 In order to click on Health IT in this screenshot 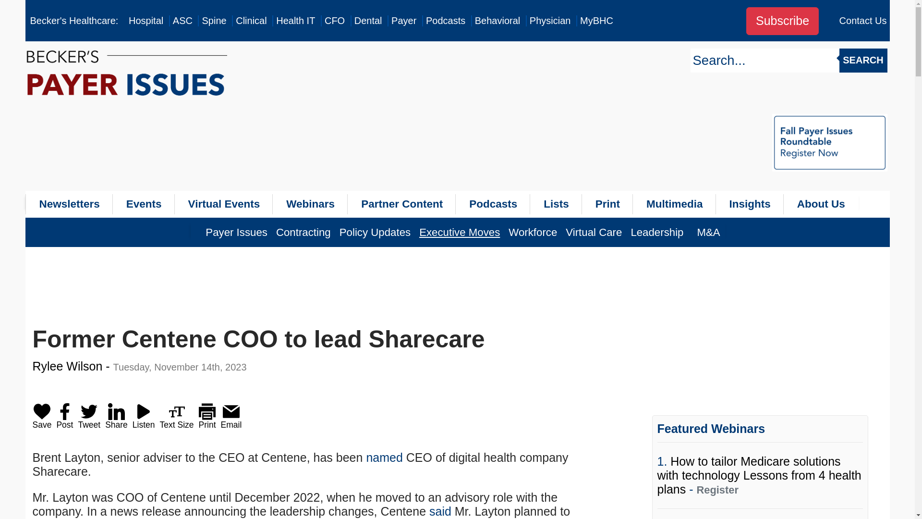, I will do `click(295, 21)`.